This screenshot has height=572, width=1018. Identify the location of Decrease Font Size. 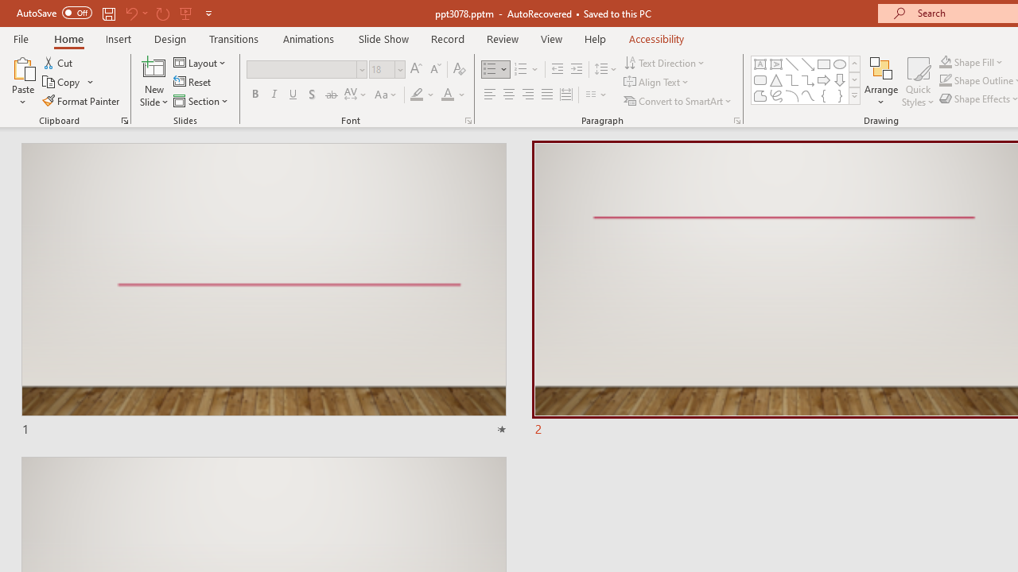
(435, 70).